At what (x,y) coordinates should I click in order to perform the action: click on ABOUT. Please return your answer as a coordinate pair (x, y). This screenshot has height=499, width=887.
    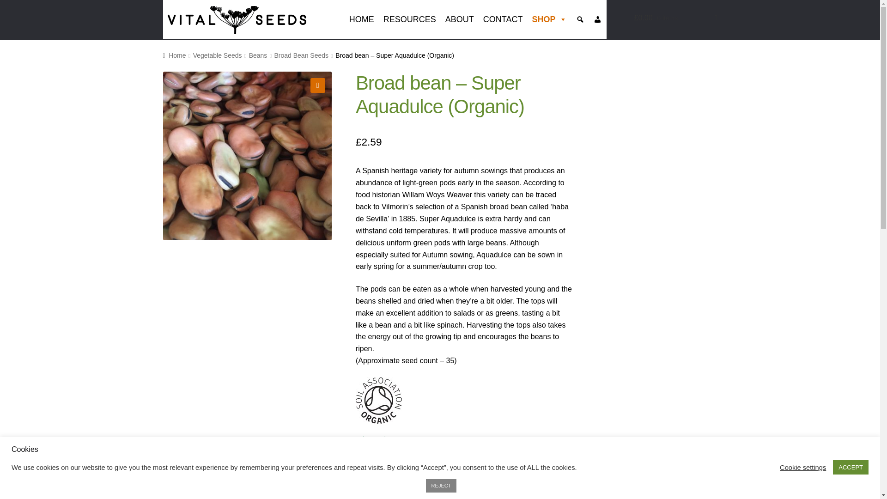
    Looking at the image, I should click on (460, 19).